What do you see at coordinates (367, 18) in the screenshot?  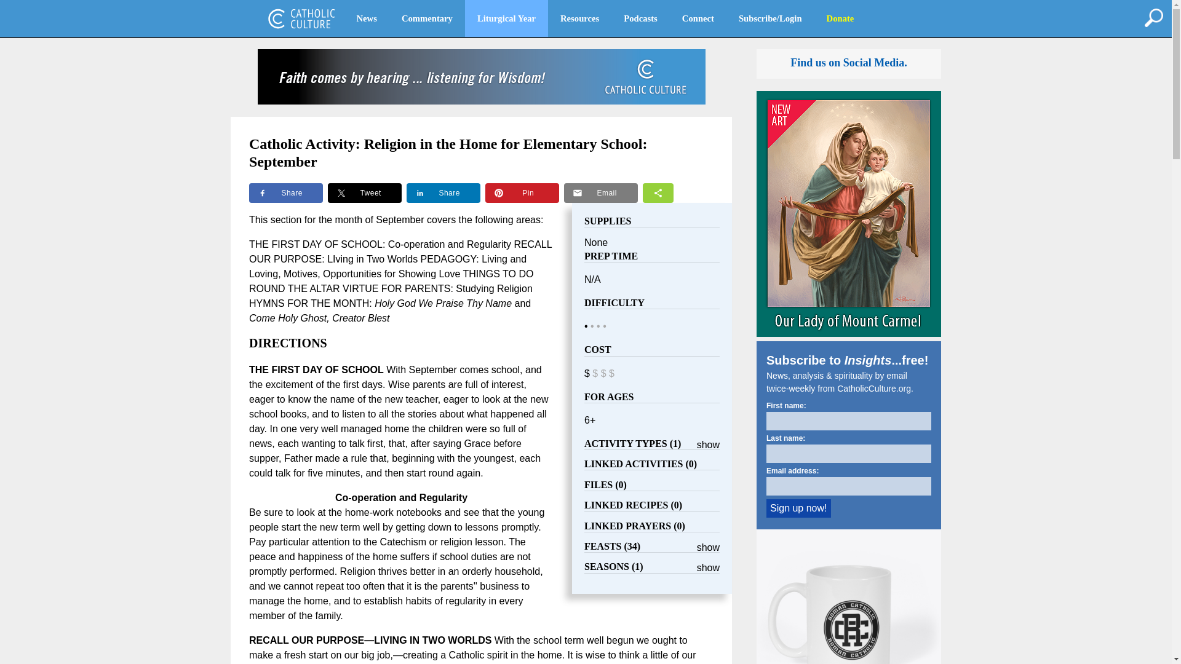 I see `News` at bounding box center [367, 18].